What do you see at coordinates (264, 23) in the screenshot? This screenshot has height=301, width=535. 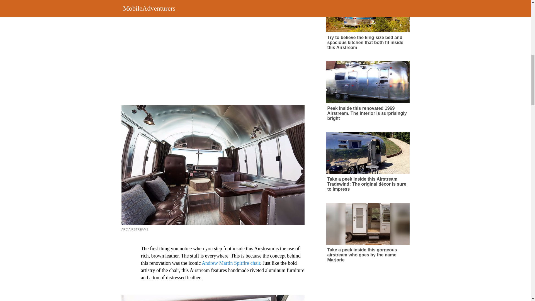 I see `Terms of Use` at bounding box center [264, 23].